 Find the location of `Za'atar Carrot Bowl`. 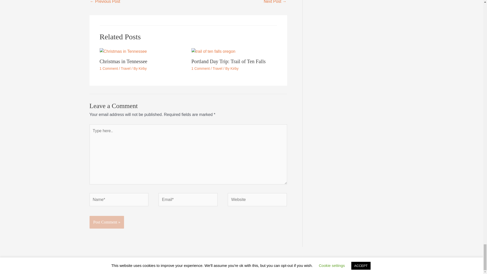

Za'atar Carrot Bowl is located at coordinates (105, 3).